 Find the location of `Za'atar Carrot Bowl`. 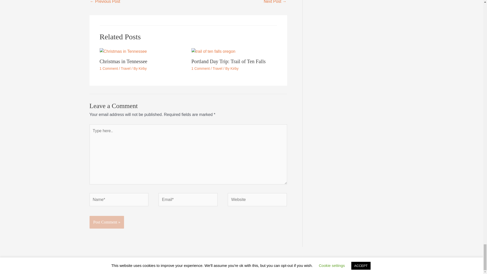

Za'atar Carrot Bowl is located at coordinates (105, 3).